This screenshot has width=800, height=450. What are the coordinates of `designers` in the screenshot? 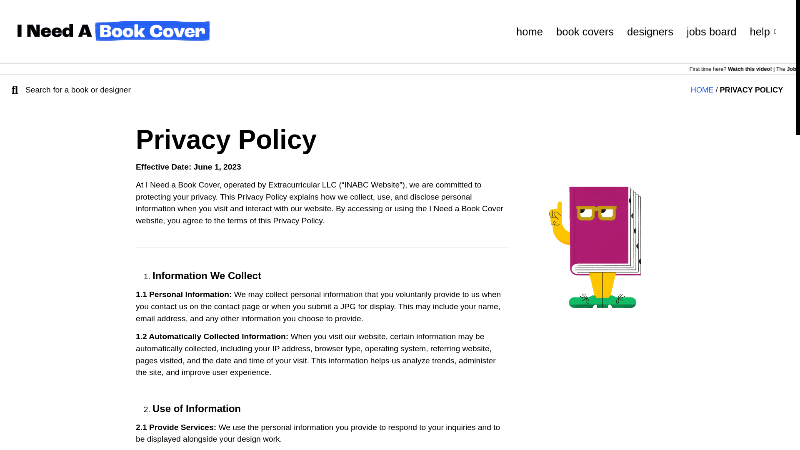 It's located at (650, 32).